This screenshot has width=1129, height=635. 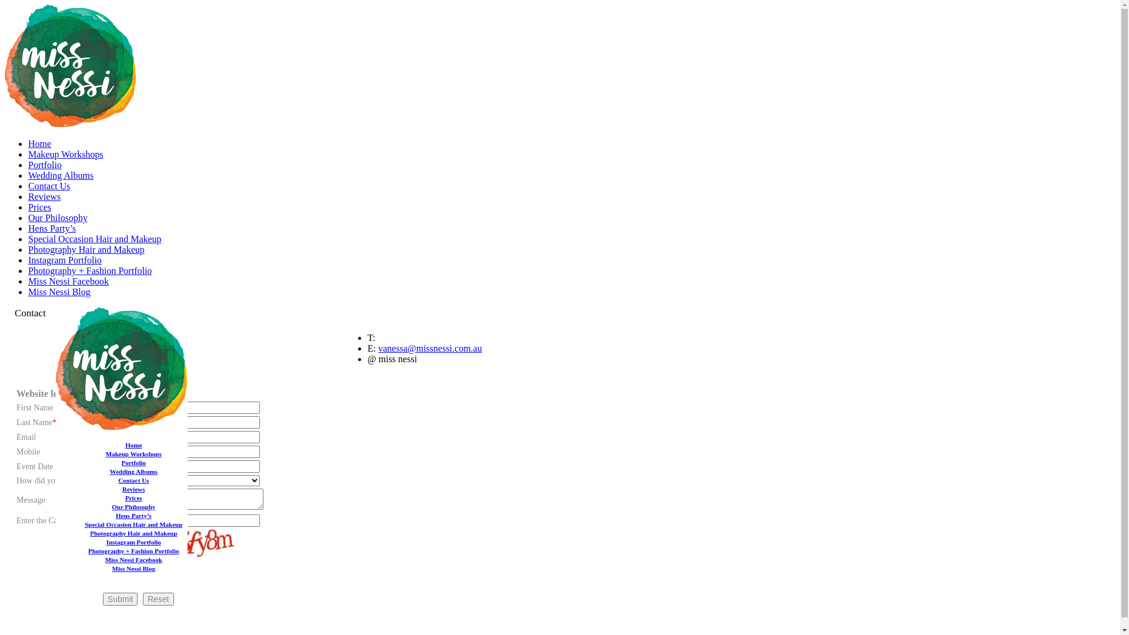 I want to click on Reload, so click(x=134, y=577).